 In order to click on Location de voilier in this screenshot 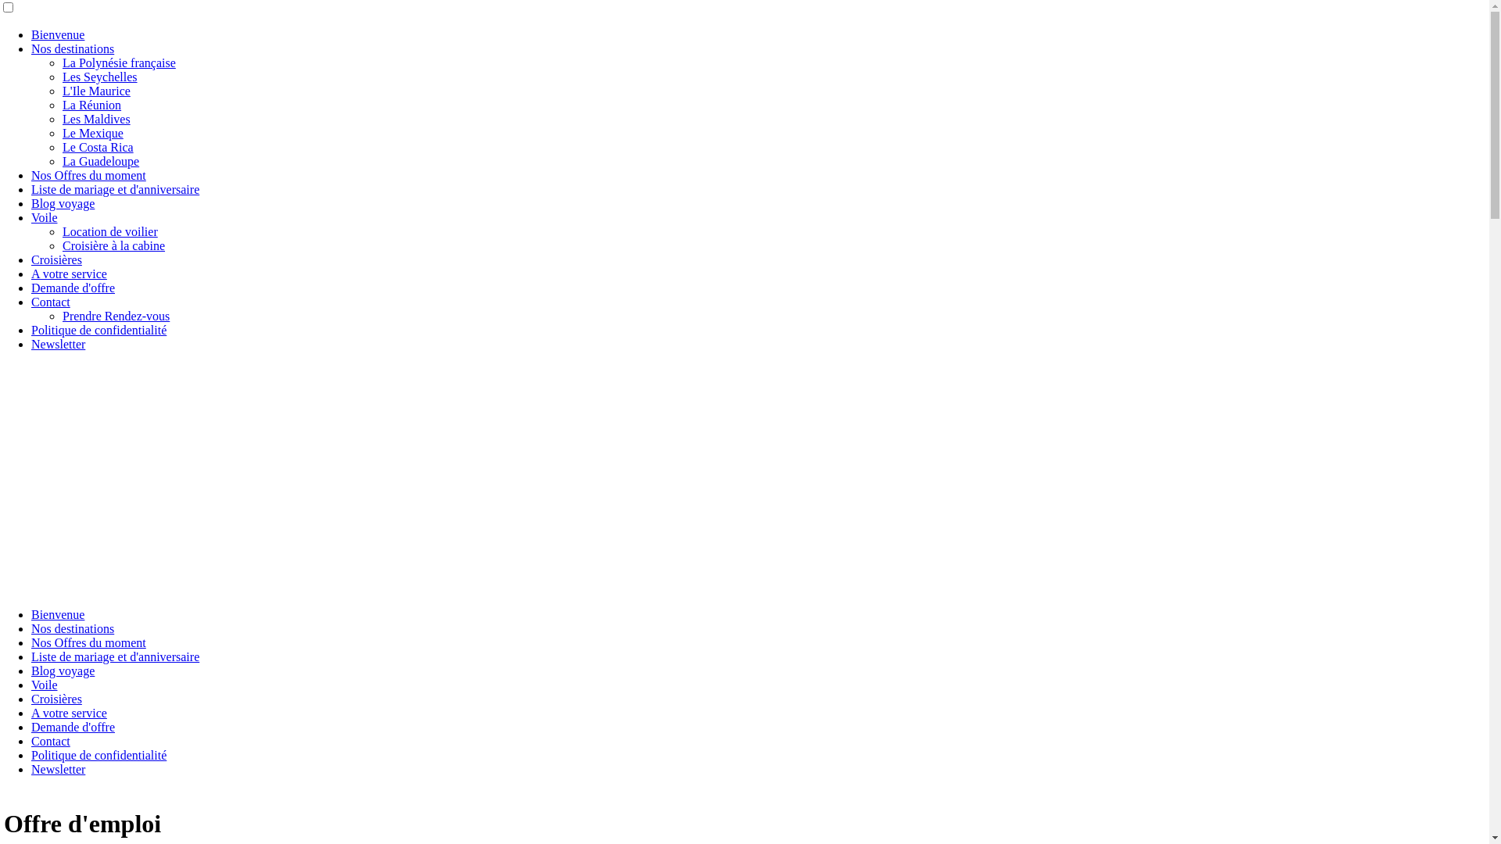, I will do `click(110, 231)`.